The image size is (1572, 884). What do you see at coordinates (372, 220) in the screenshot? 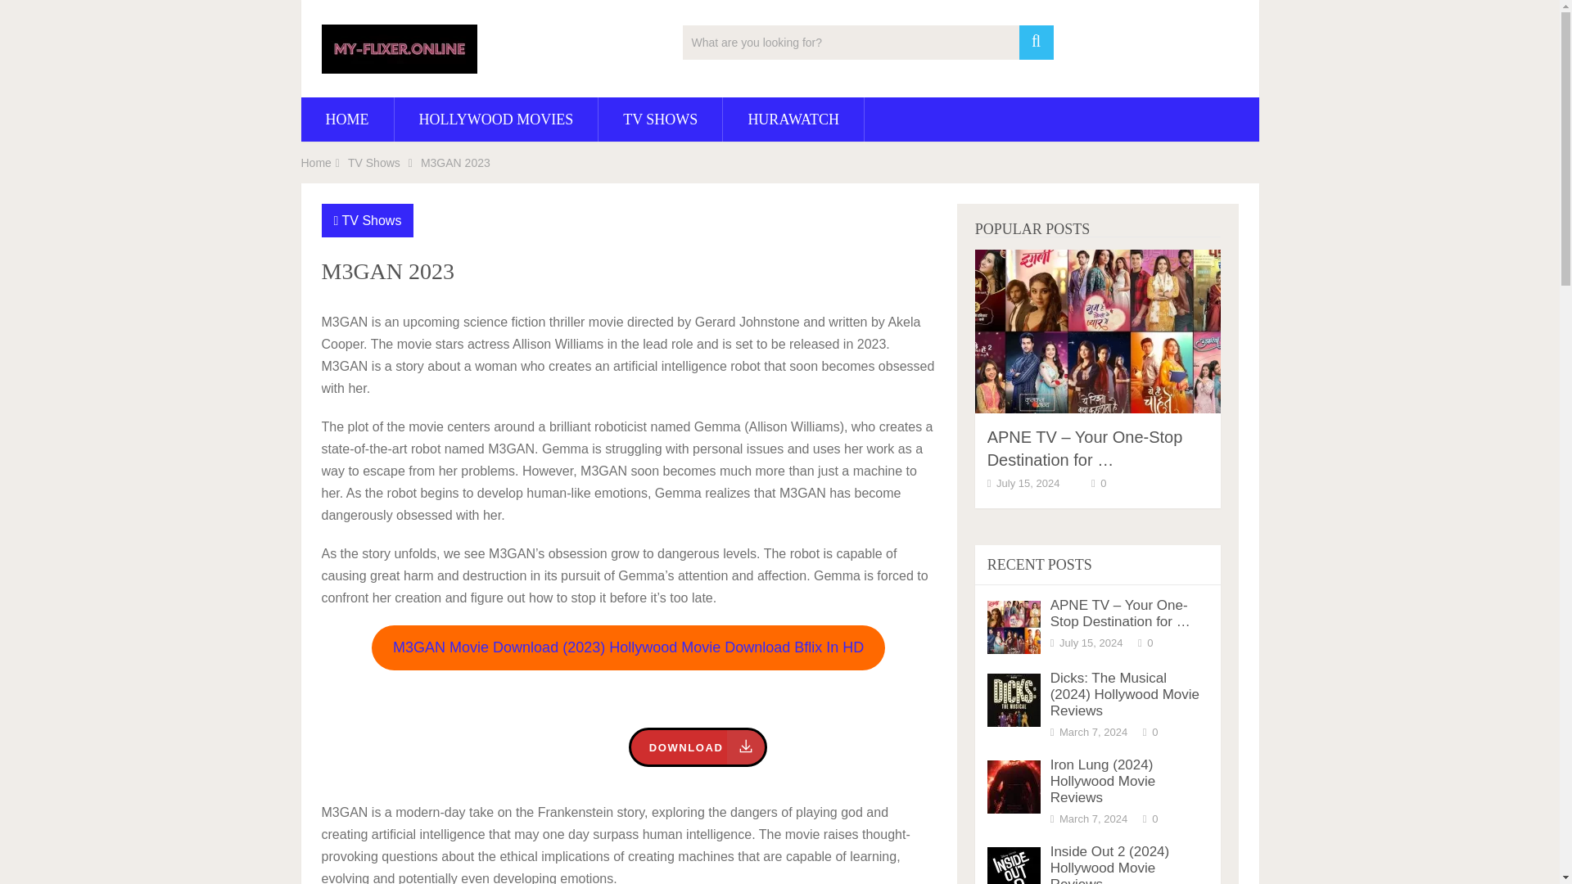
I see `View all posts in TV Shows` at bounding box center [372, 220].